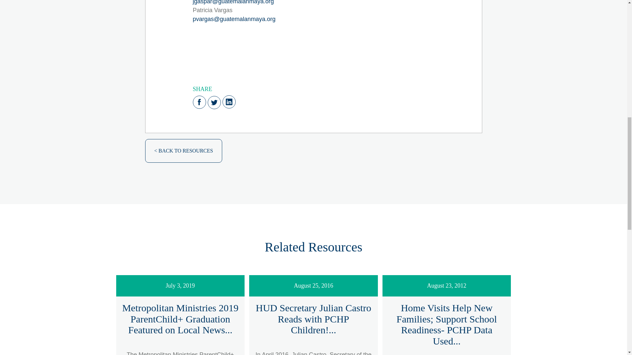 The height and width of the screenshot is (355, 632). I want to click on Share on Facebook, so click(199, 102).